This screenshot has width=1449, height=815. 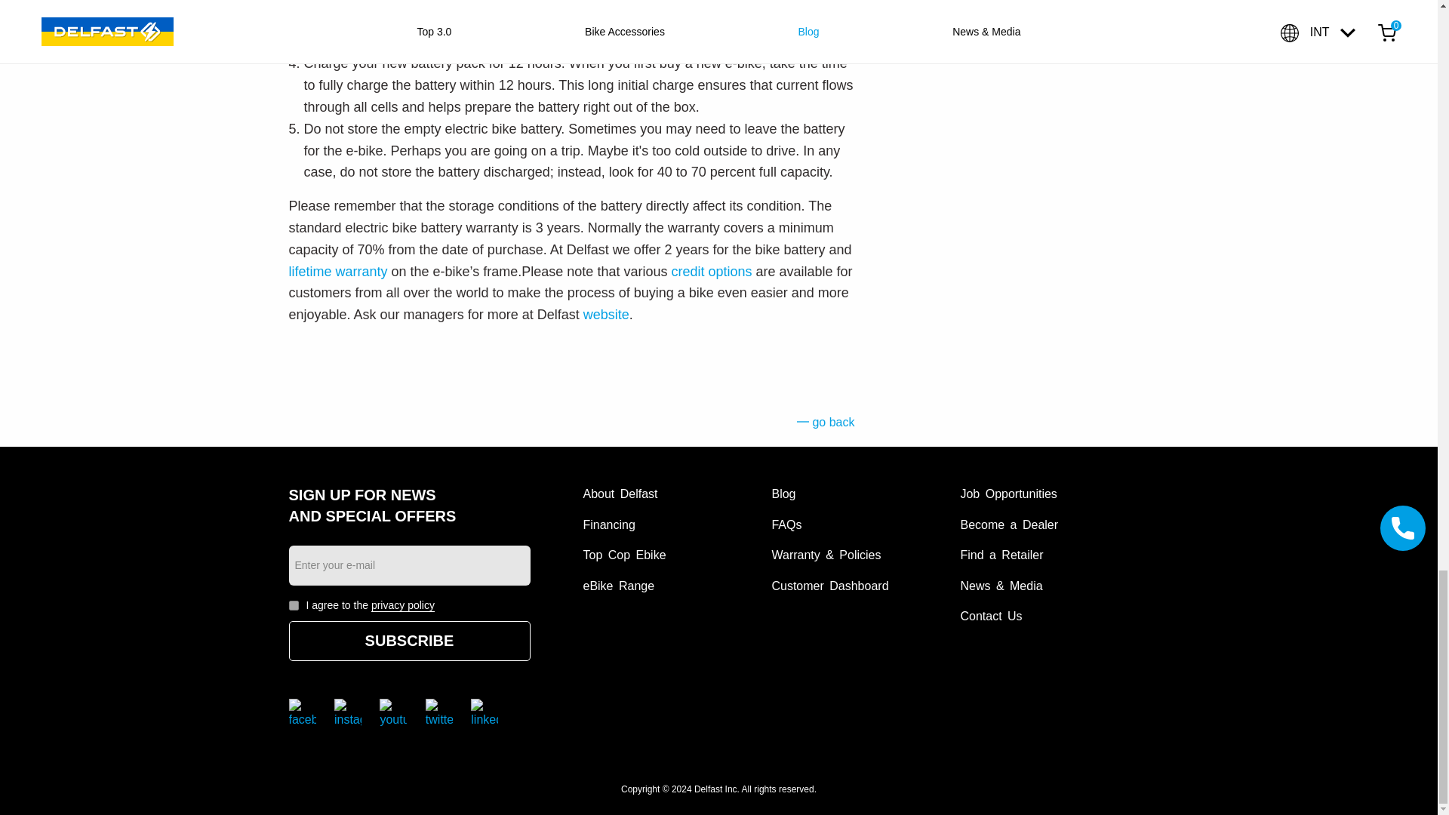 I want to click on on, so click(x=293, y=605).